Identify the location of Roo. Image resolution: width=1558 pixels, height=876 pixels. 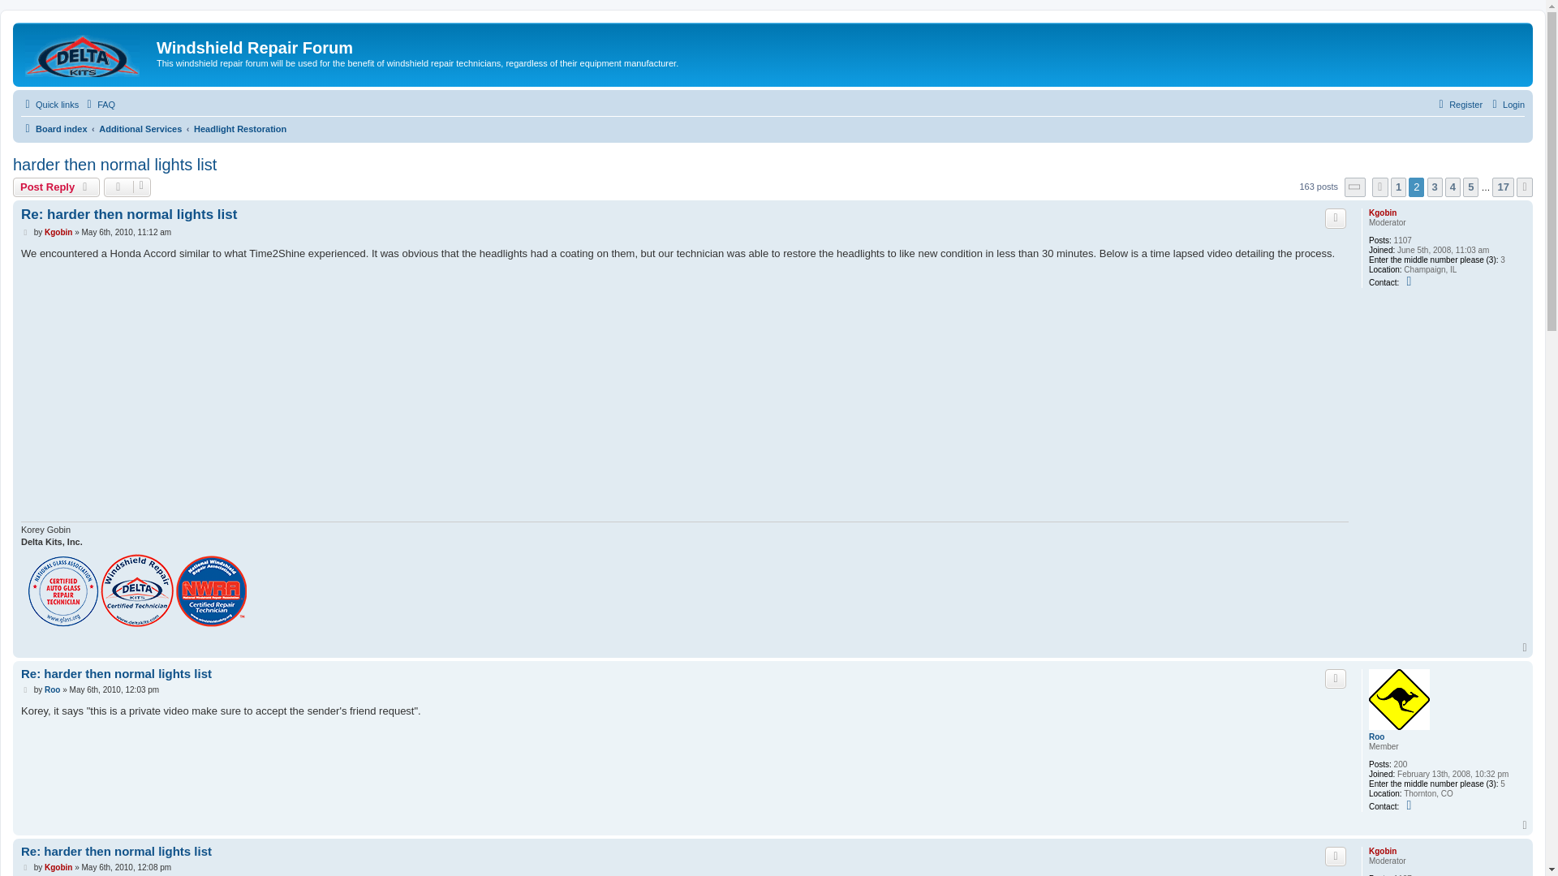
(1376, 736).